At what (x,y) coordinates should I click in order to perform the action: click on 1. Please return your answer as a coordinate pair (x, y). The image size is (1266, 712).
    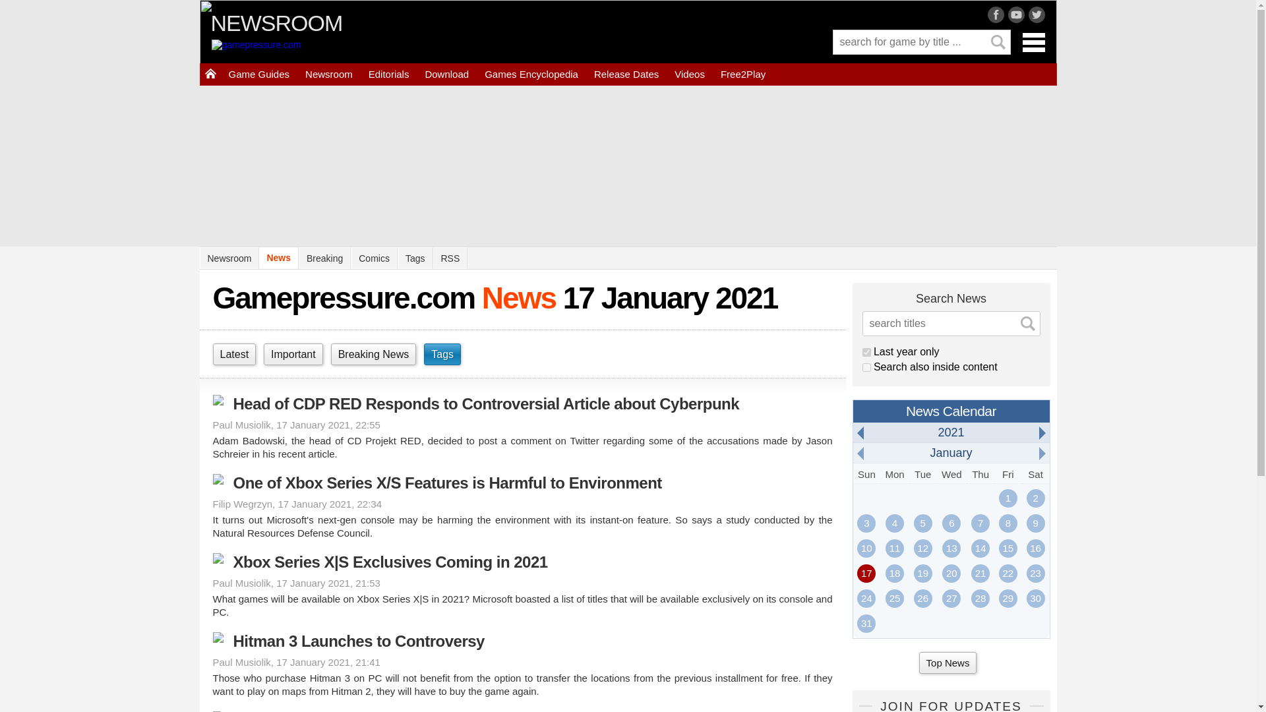
    Looking at the image, I should click on (866, 367).